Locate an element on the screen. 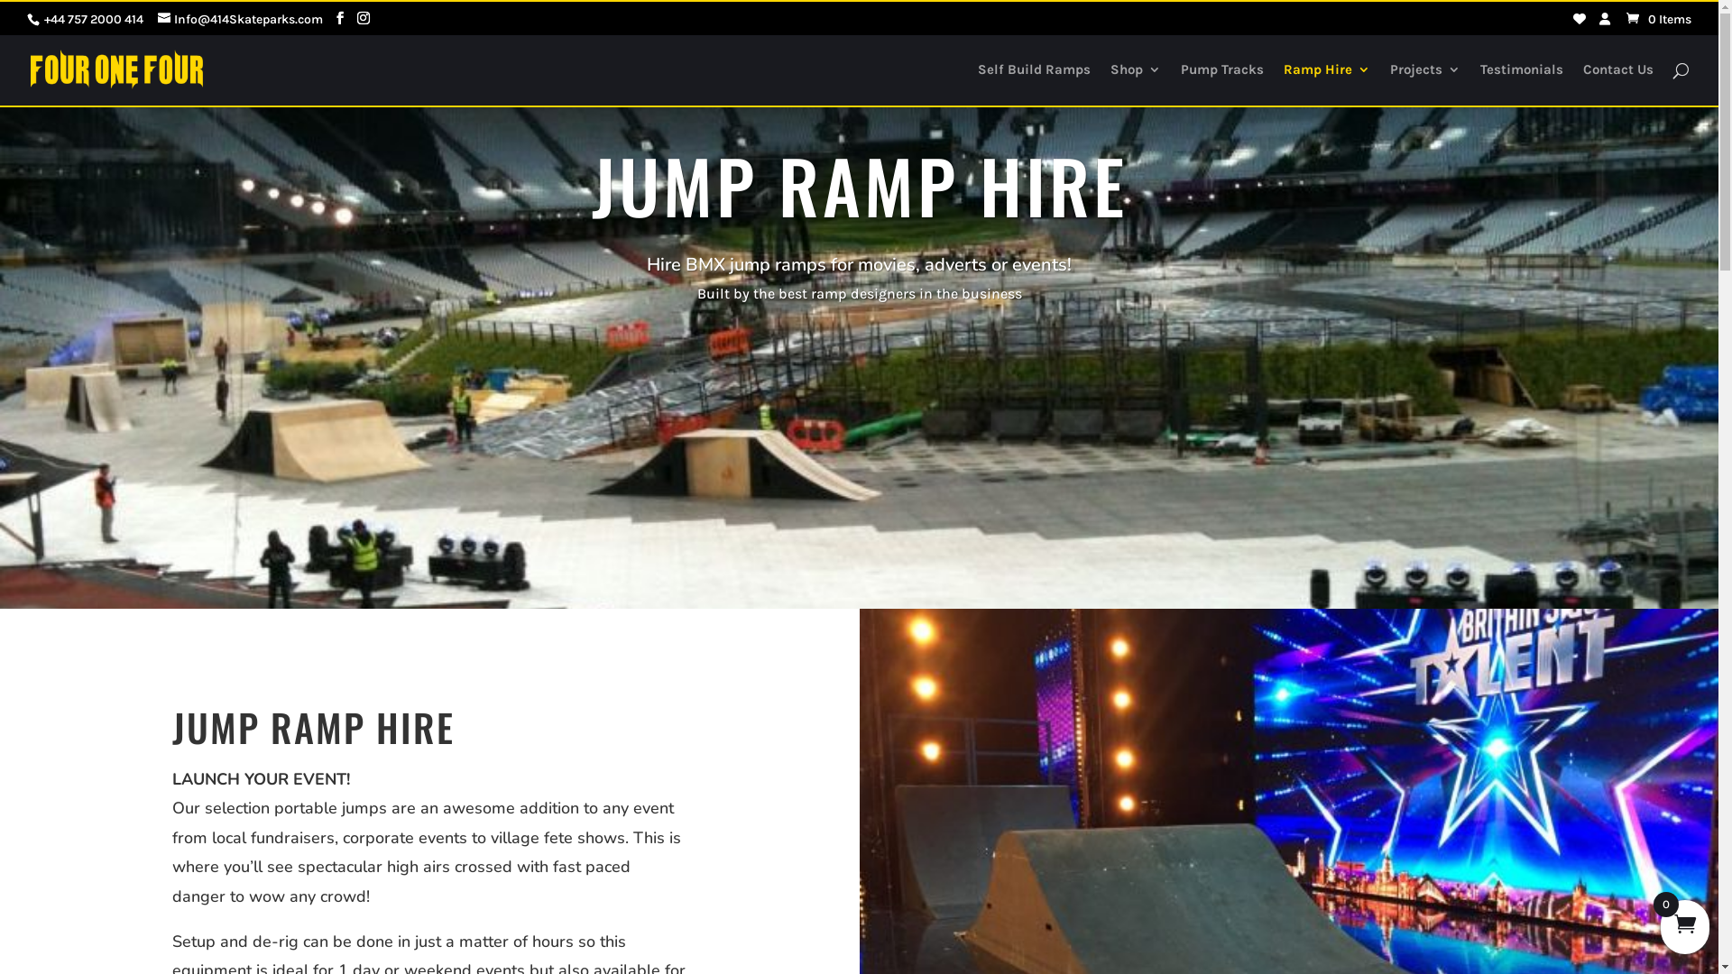 The width and height of the screenshot is (1732, 974). My Favs is located at coordinates (1580, 19).